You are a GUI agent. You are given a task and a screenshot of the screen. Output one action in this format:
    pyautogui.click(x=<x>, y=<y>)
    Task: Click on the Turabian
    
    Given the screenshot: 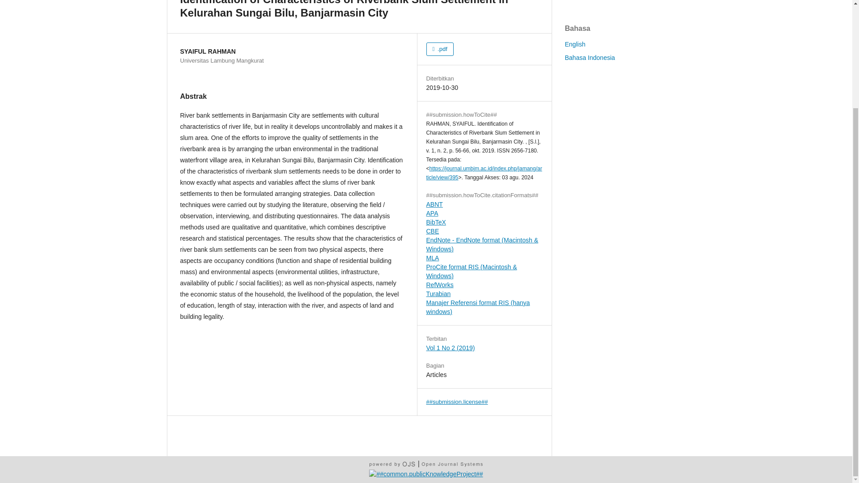 What is the action you would take?
    pyautogui.click(x=438, y=294)
    